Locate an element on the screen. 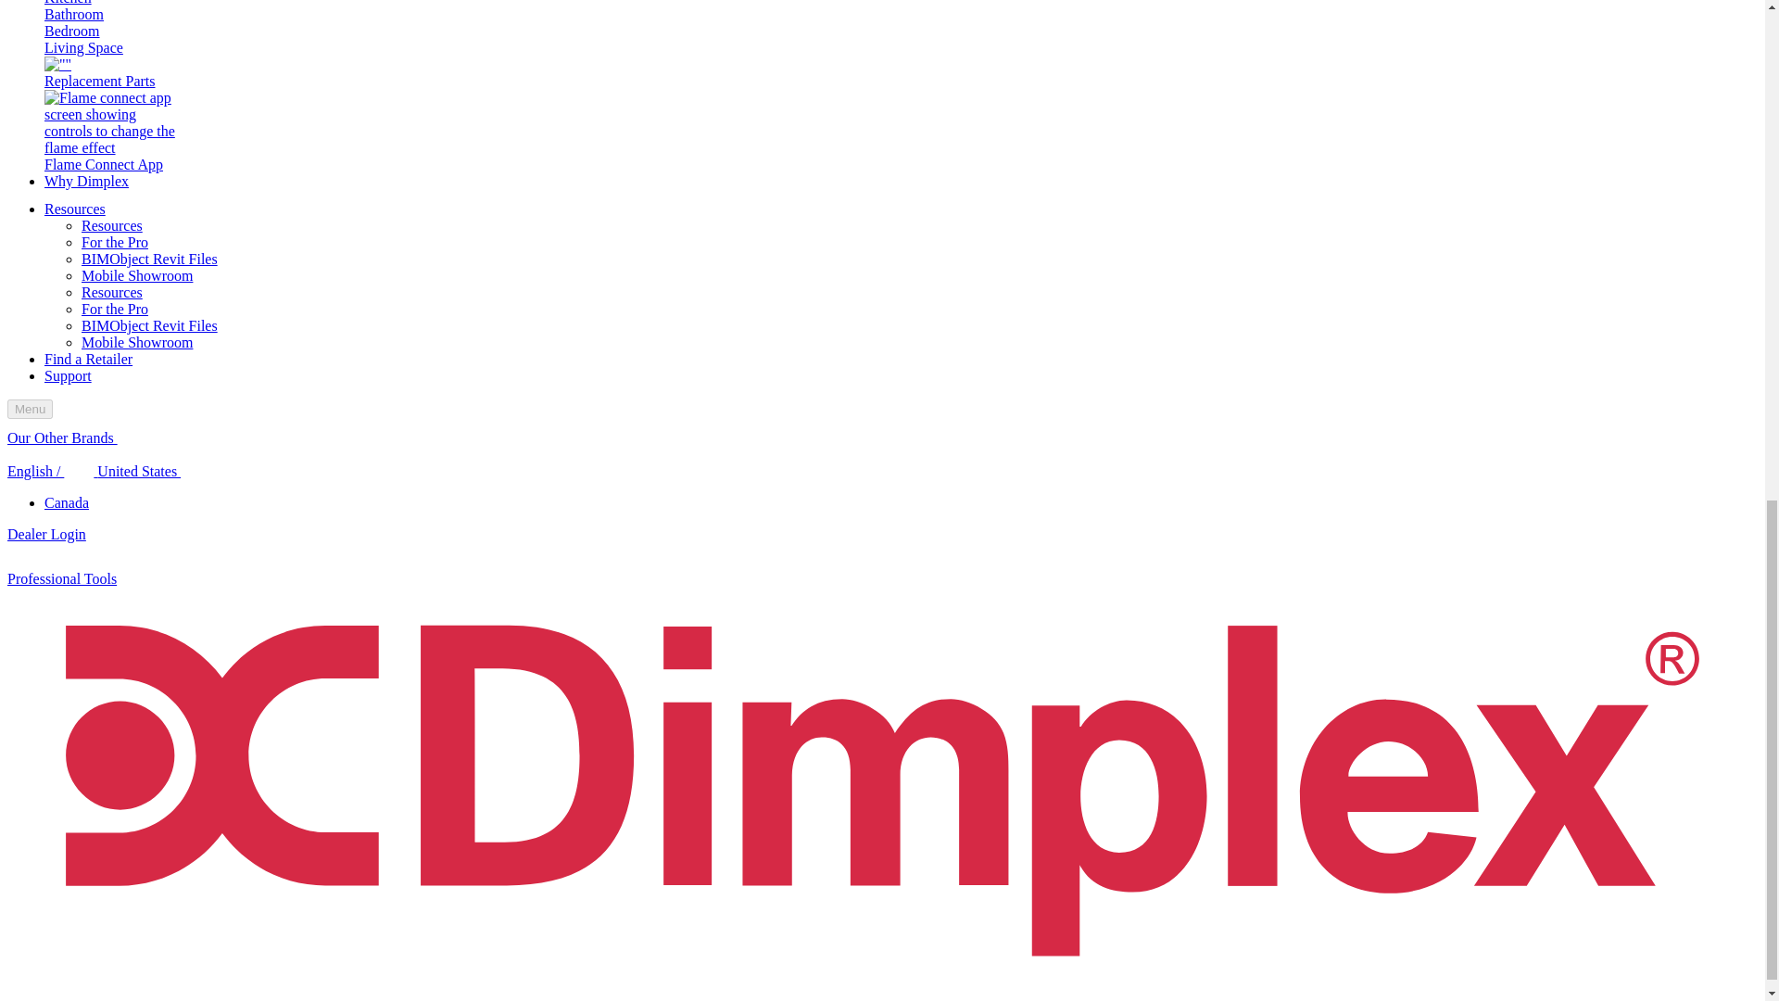 The width and height of the screenshot is (1779, 1001). Discover Dimplex though the one-of-a-kind Mobile Showroom! is located at coordinates (137, 275).